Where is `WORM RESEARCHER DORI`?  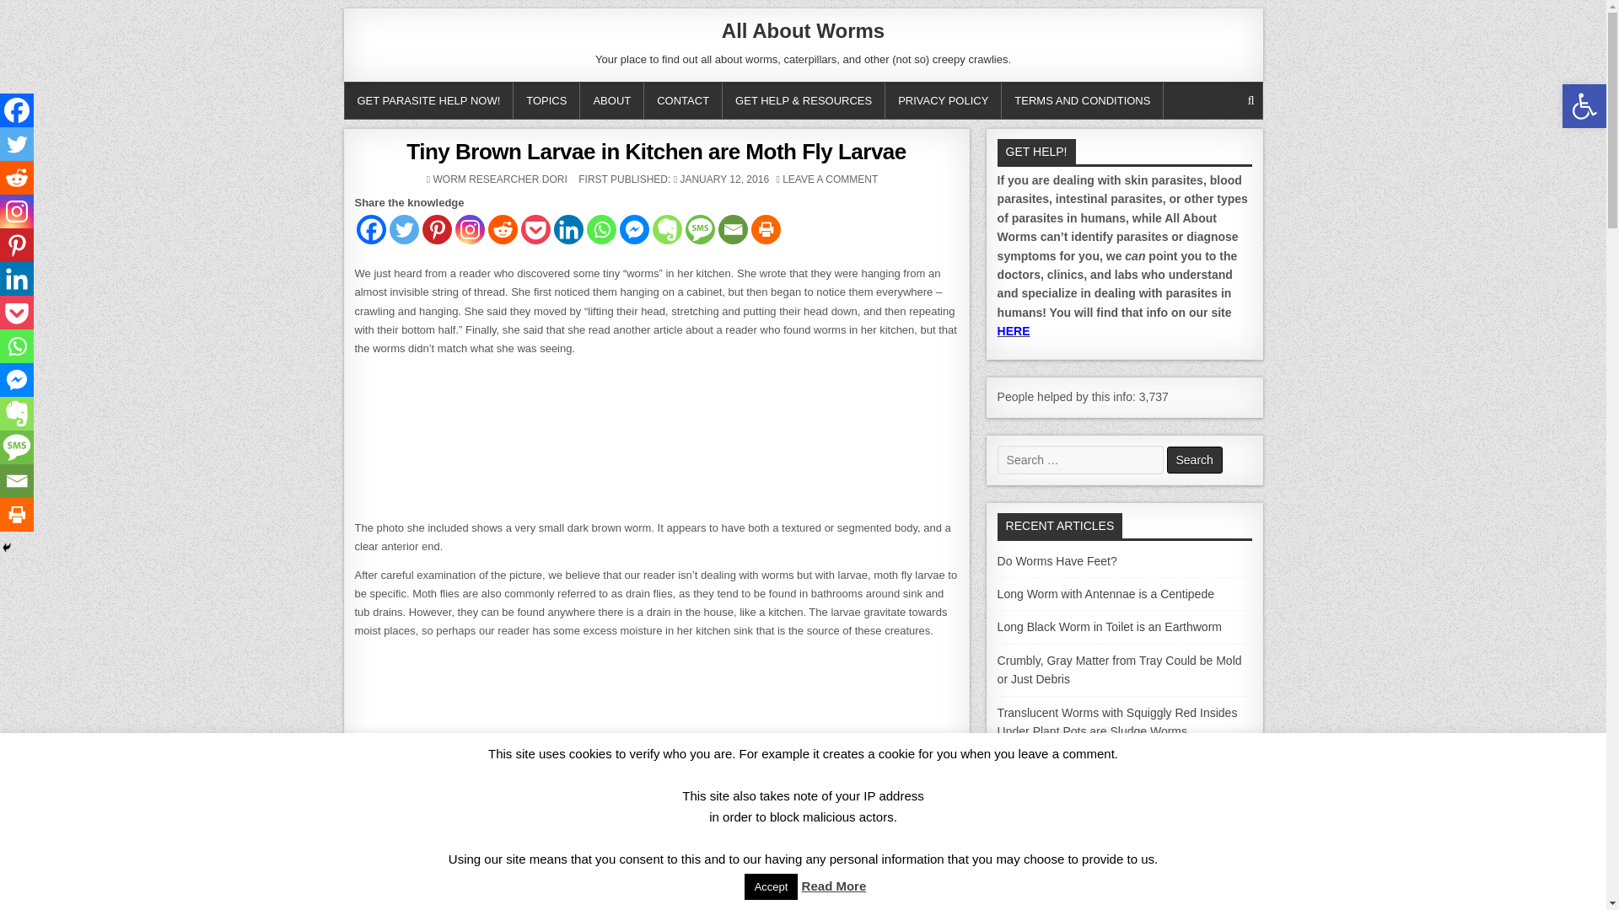 WORM RESEARCHER DORI is located at coordinates (501, 179).